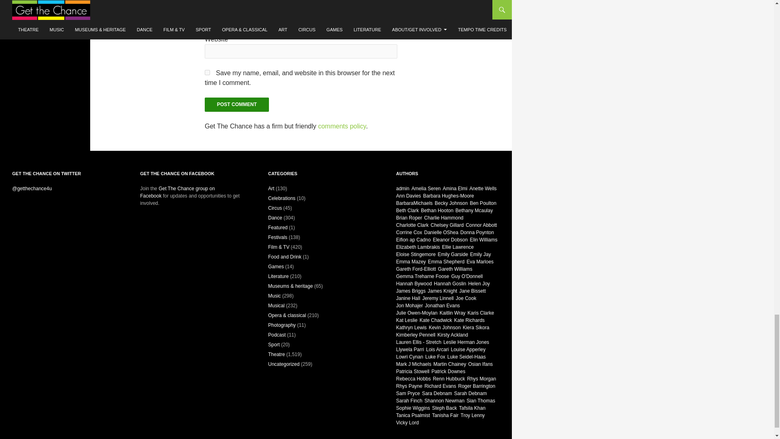  Describe the element at coordinates (483, 188) in the screenshot. I see `Posts by Anette Wells` at that location.